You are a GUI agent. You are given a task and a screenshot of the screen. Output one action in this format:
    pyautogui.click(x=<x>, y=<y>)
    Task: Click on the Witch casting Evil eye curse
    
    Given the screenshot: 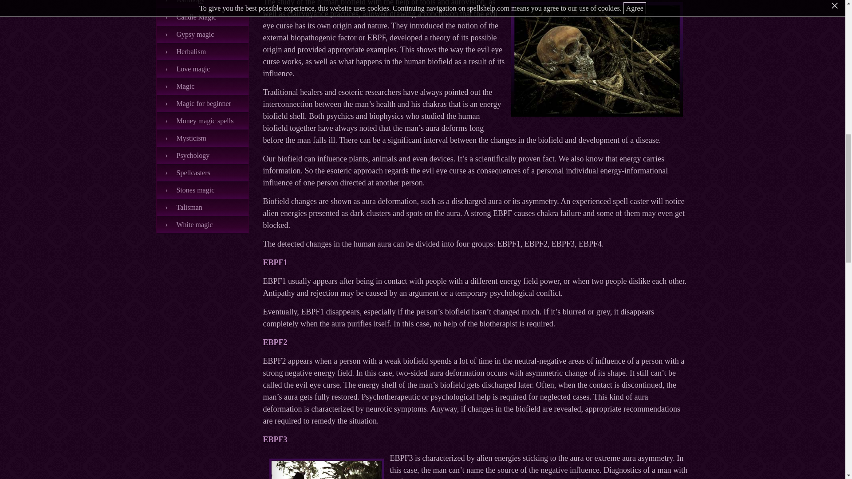 What is the action you would take?
    pyautogui.click(x=326, y=468)
    